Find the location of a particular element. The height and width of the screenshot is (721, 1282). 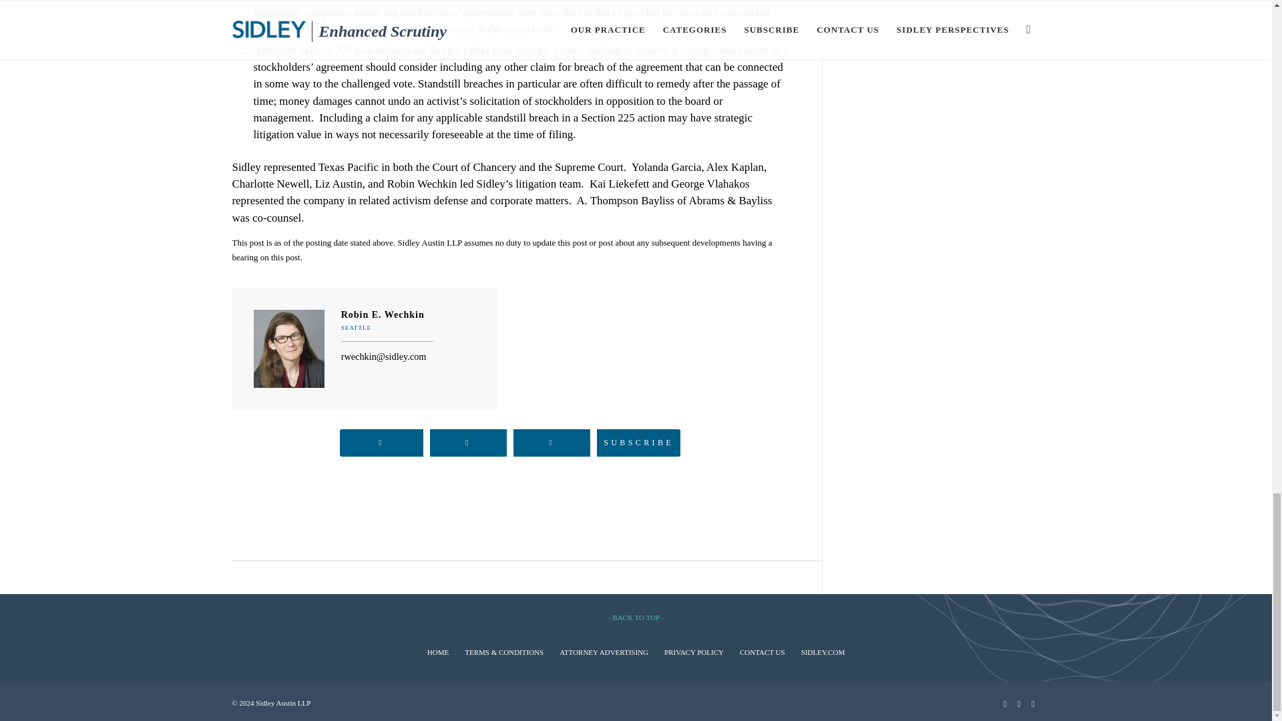

SIDLEY.COM is located at coordinates (823, 652).